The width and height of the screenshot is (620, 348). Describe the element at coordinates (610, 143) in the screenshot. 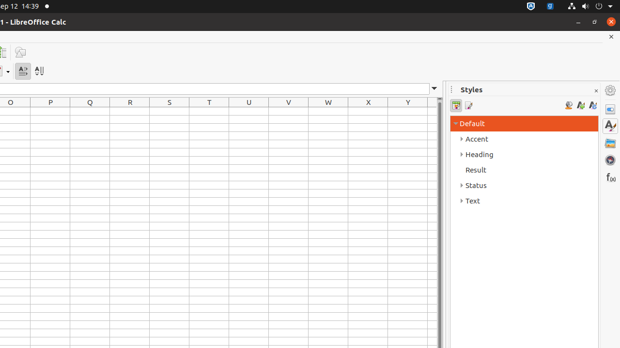

I see `Gallery` at that location.